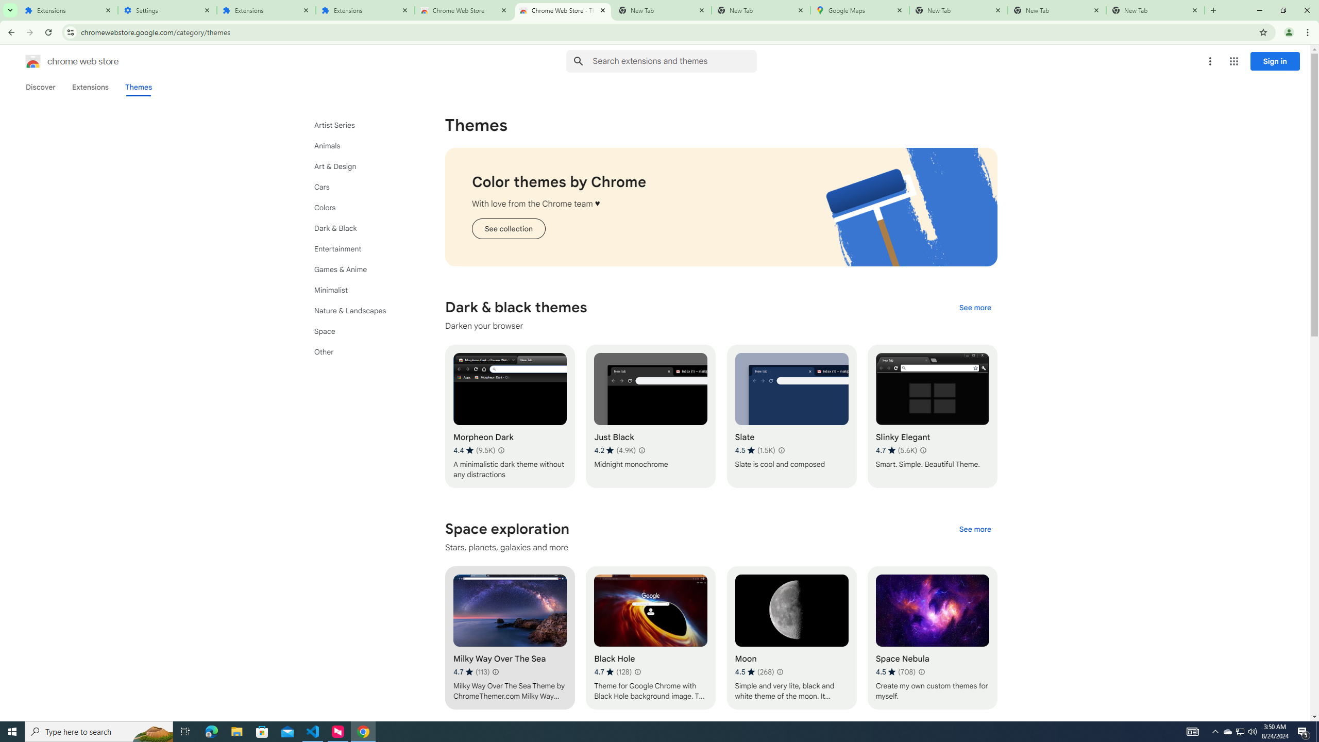  I want to click on Learn more about results and reviews "Moon", so click(780, 672).